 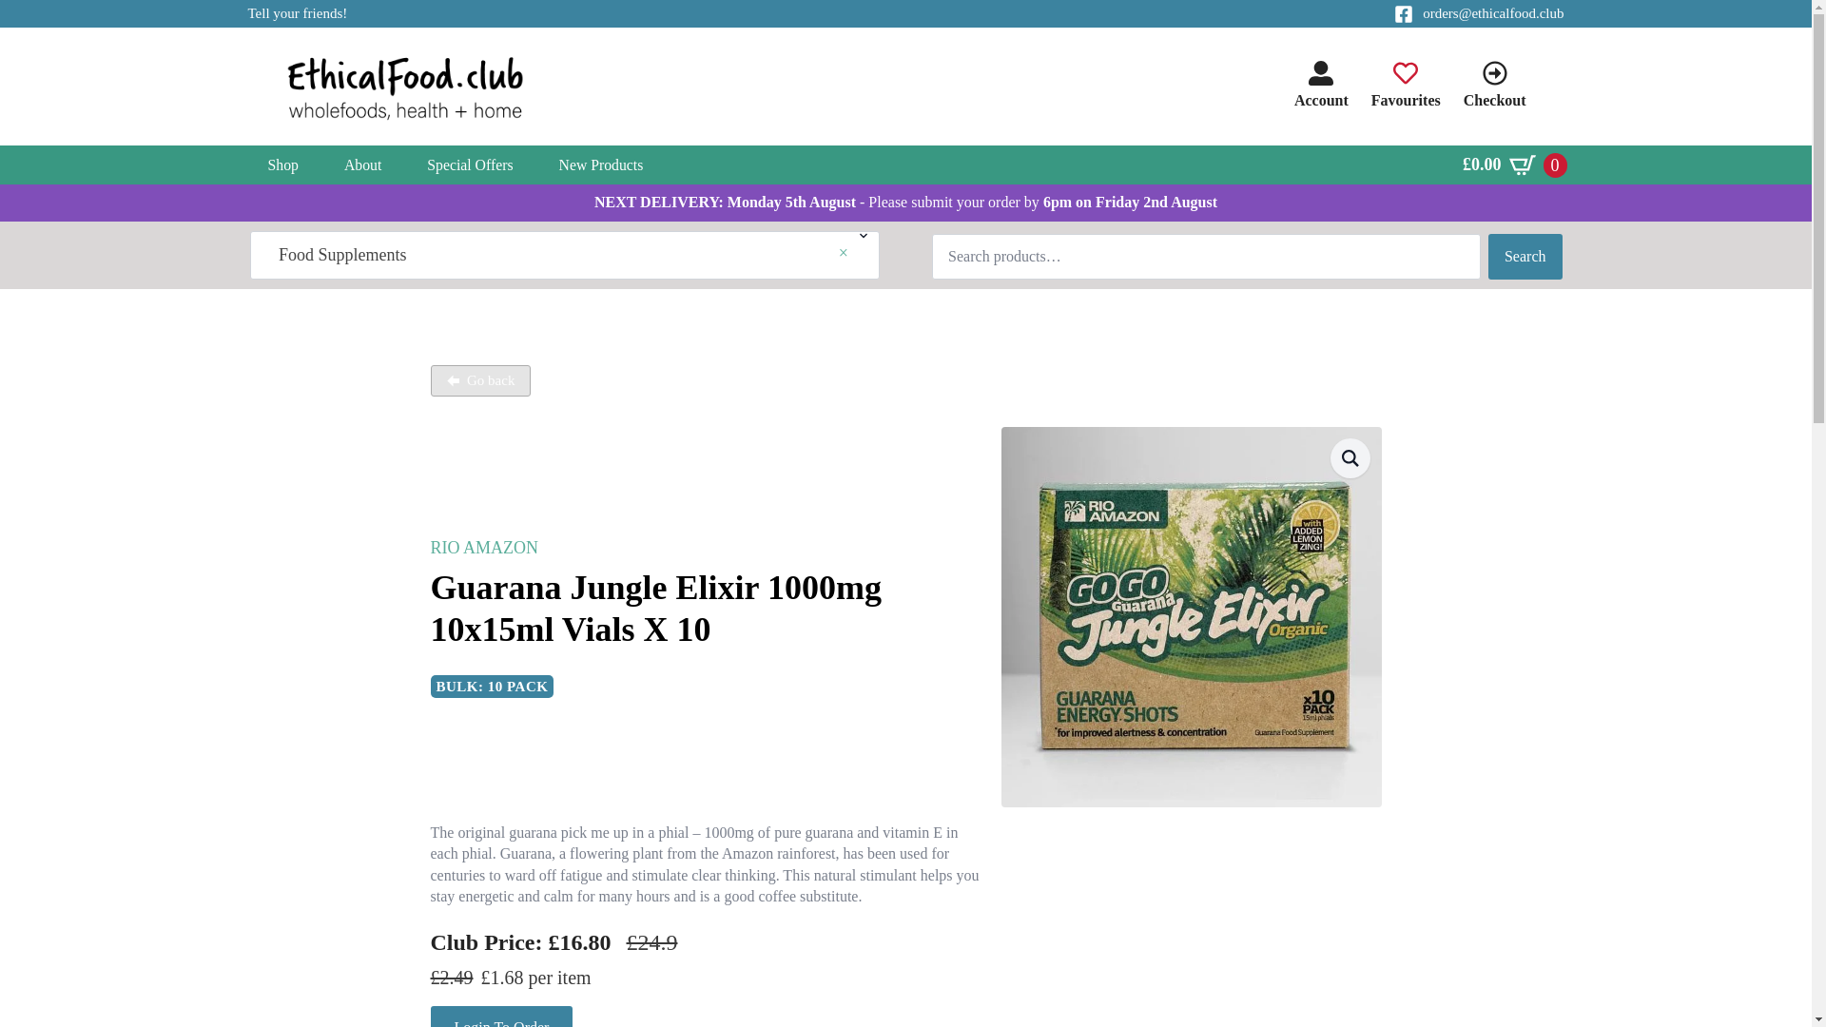 I want to click on Login To Order, so click(x=500, y=1017).